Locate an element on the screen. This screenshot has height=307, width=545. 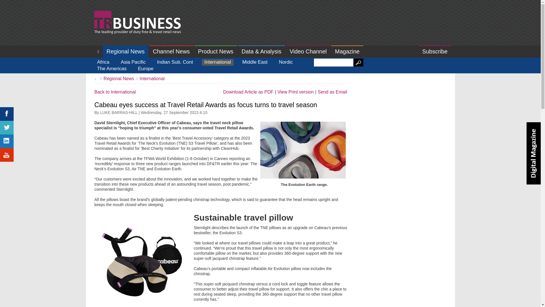
Search is located at coordinates (358, 63).